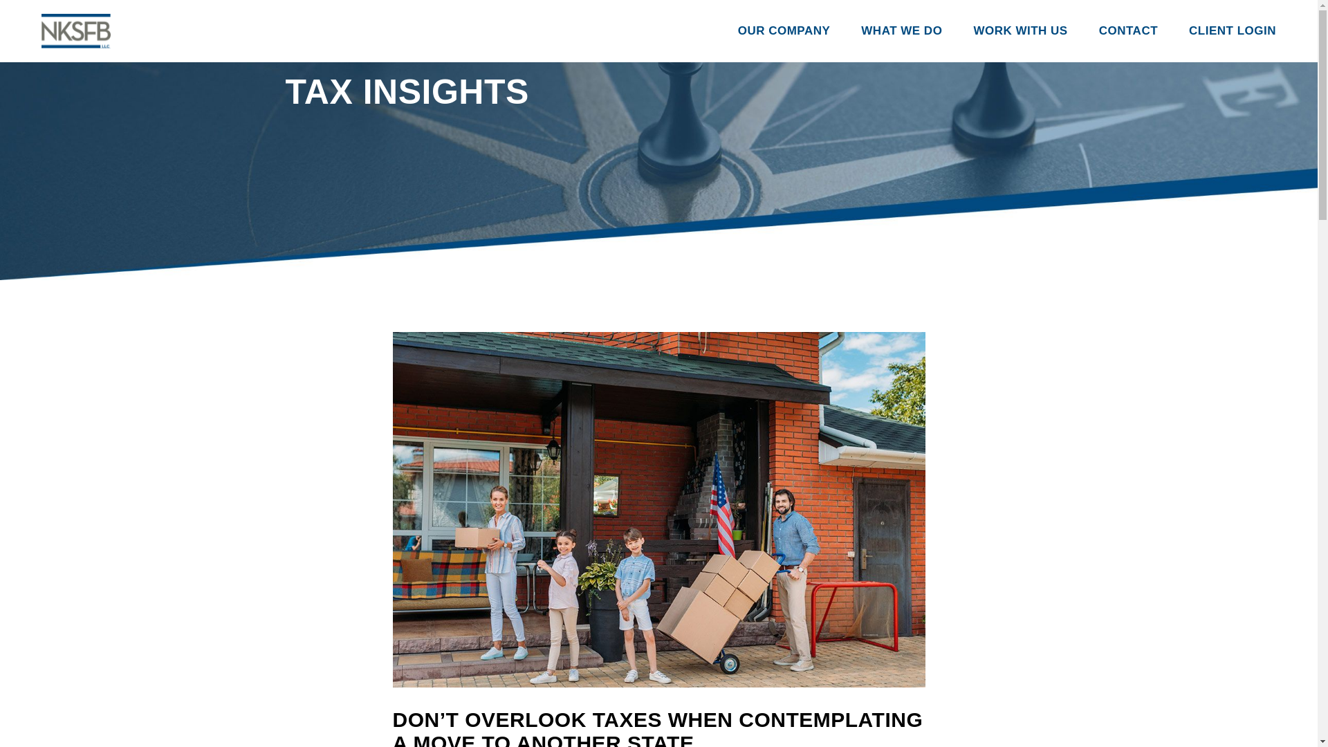 Image resolution: width=1328 pixels, height=747 pixels. What do you see at coordinates (856, 242) in the screenshot?
I see `Tax Insights` at bounding box center [856, 242].